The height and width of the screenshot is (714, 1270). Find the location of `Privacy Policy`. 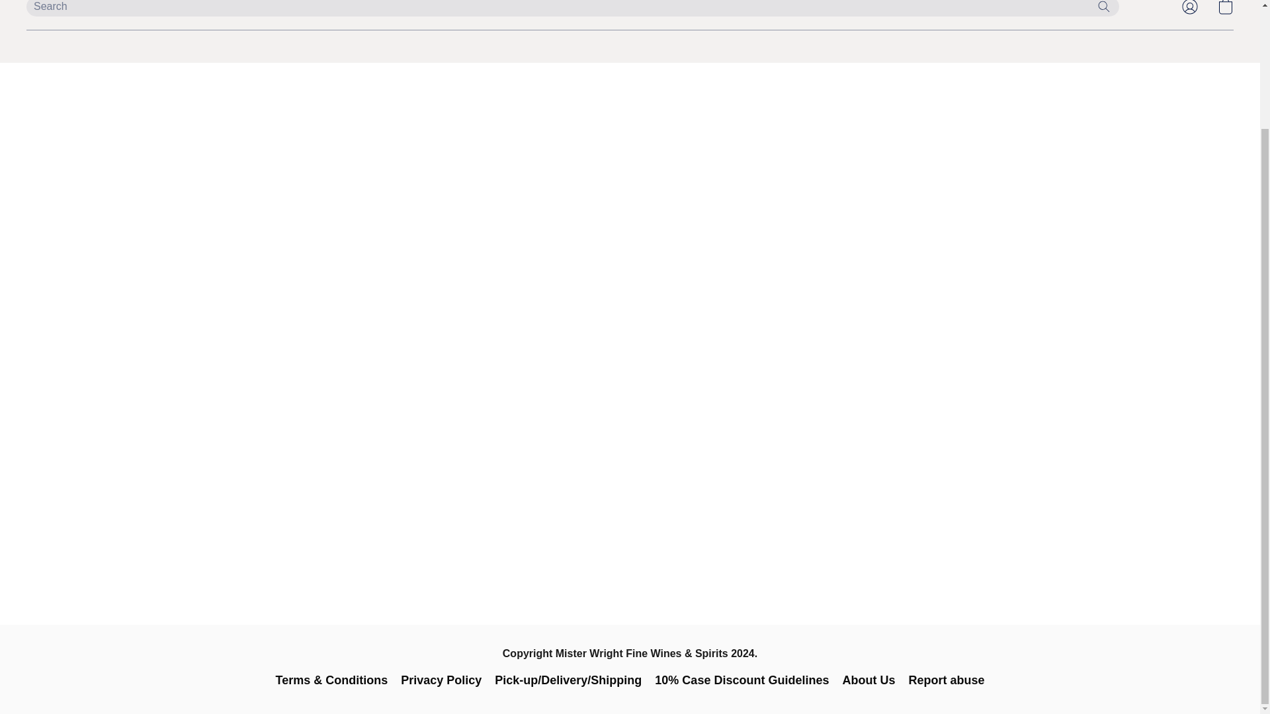

Privacy Policy is located at coordinates (441, 680).